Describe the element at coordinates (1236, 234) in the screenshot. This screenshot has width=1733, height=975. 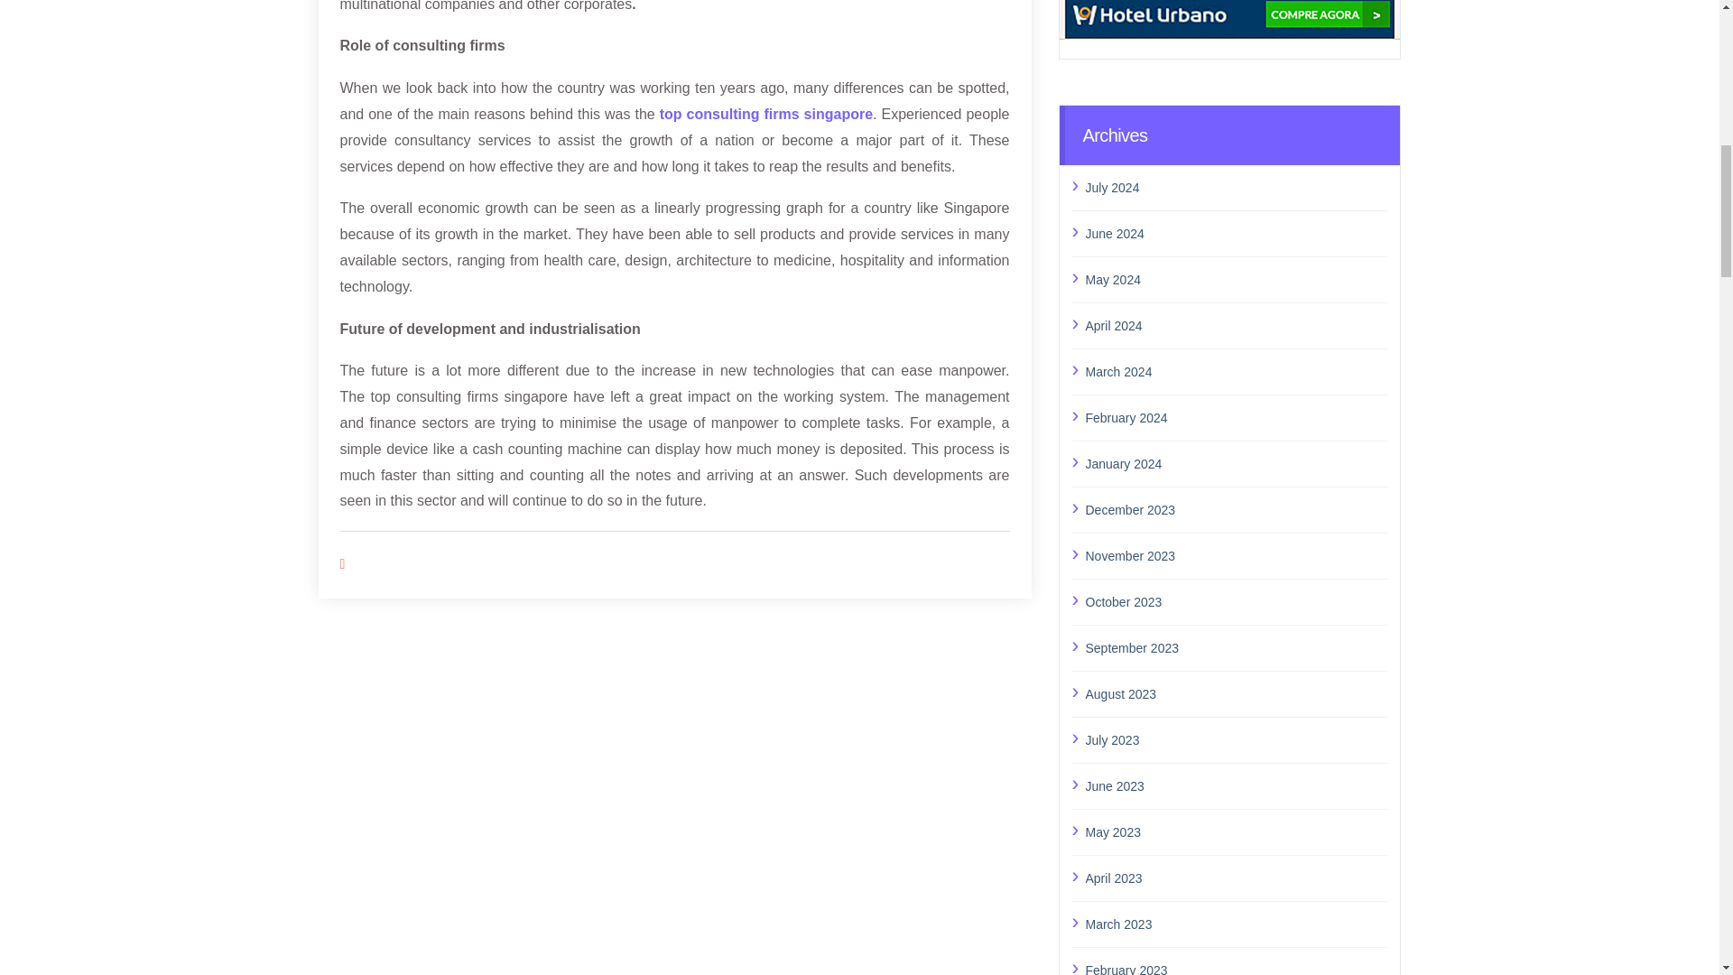
I see `June 2024` at that location.